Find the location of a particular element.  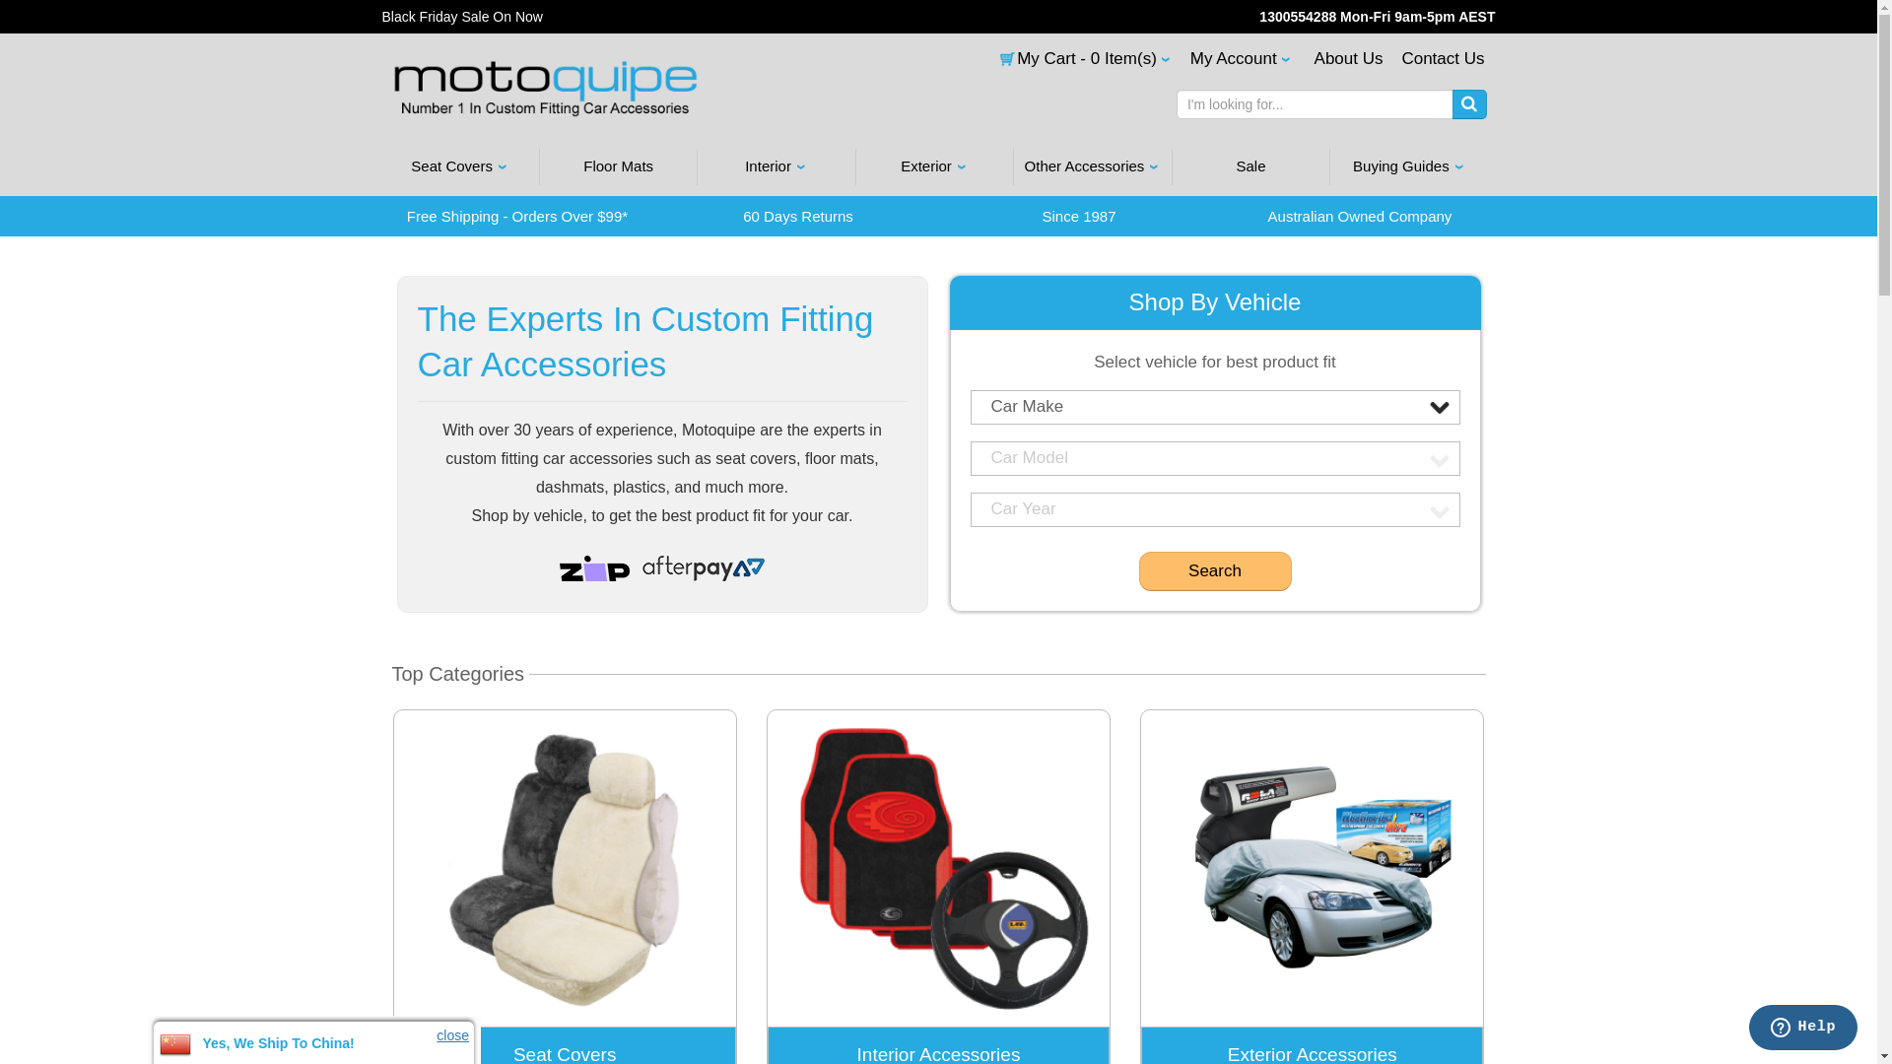

Exterior is located at coordinates (934, 167).